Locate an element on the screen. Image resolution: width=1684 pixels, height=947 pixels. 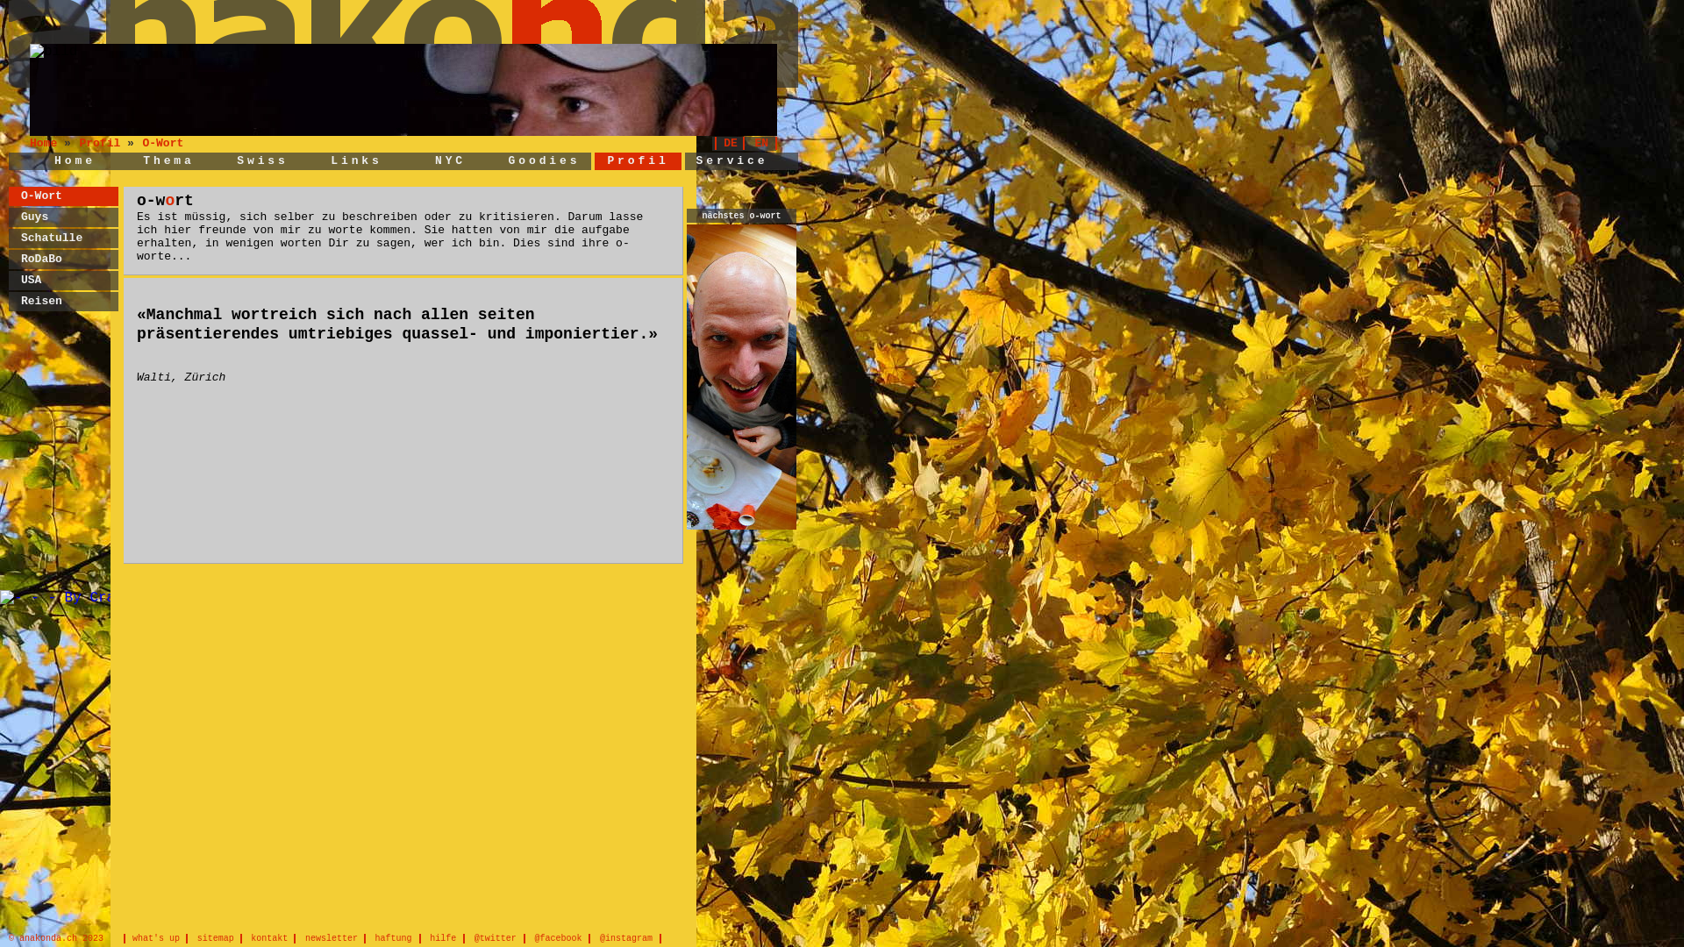
EN is located at coordinates (765, 143).